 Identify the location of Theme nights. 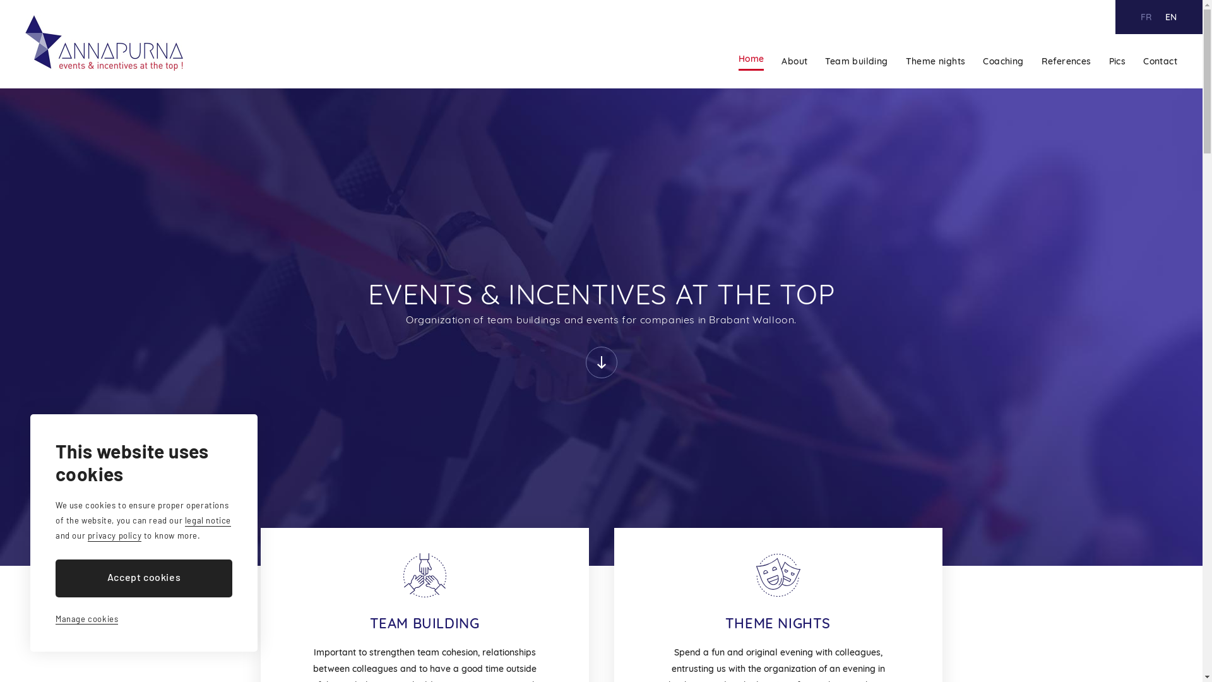
(936, 61).